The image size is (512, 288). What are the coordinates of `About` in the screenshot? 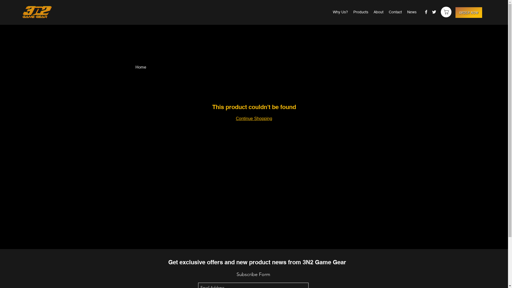 It's located at (379, 12).